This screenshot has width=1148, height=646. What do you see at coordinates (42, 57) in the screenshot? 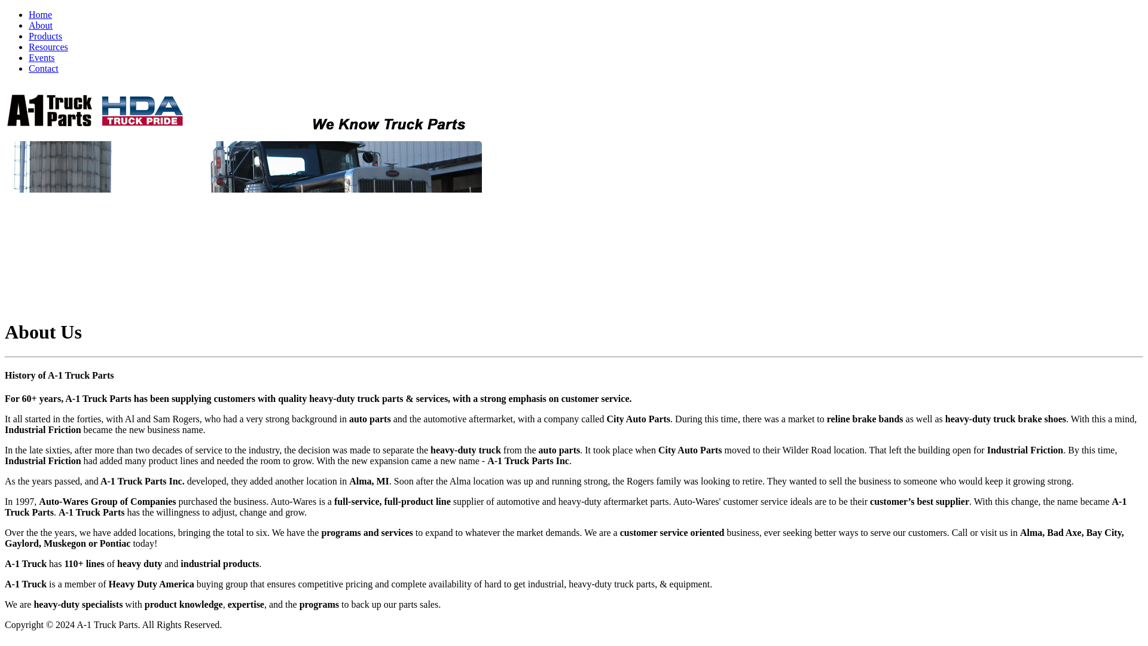
I see `Events` at bounding box center [42, 57].